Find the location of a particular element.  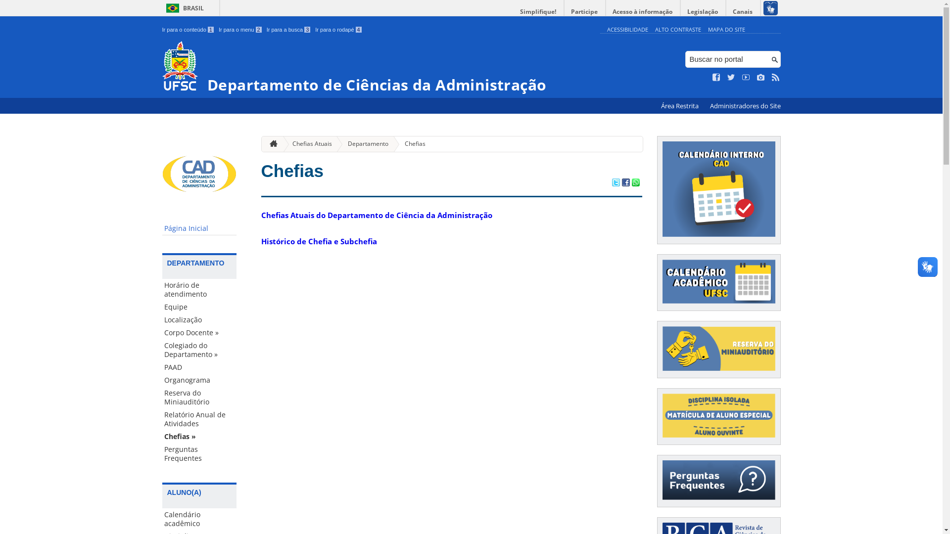

Participe is located at coordinates (584, 12).